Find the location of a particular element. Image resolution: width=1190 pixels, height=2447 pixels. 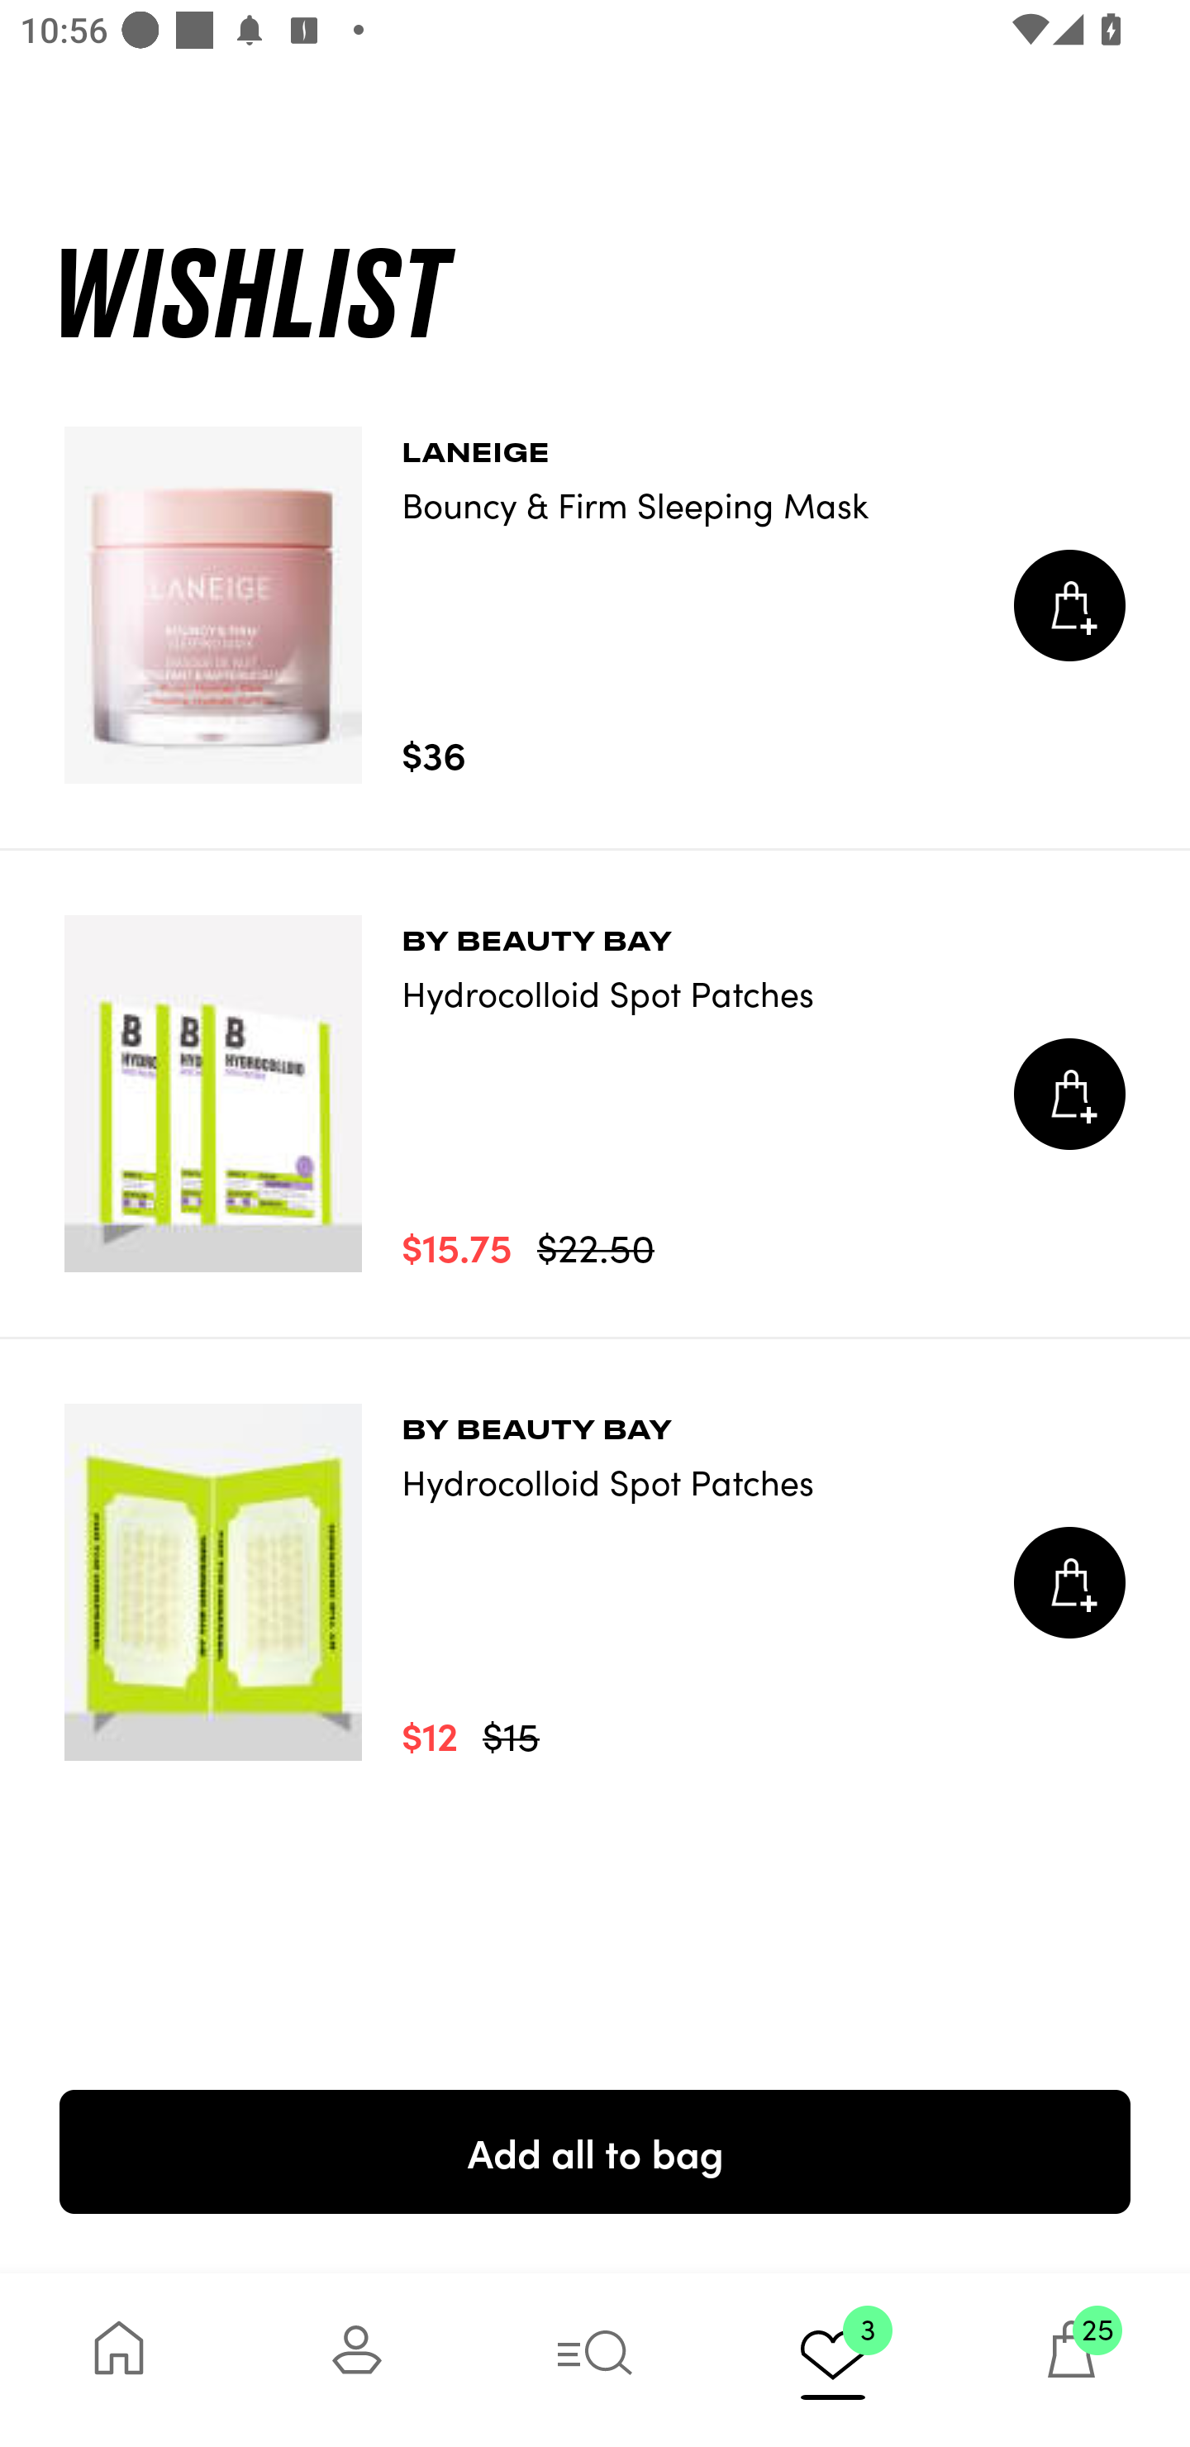

3 is located at coordinates (833, 2359).